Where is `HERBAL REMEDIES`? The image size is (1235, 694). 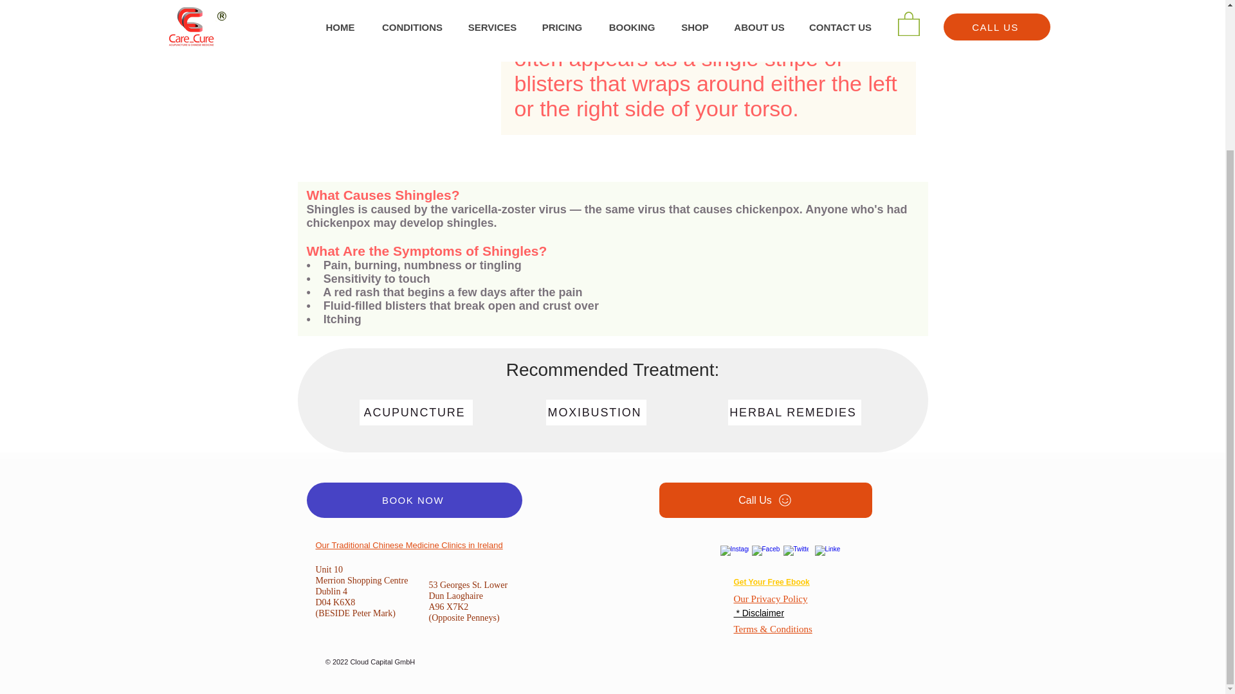
HERBAL REMEDIES is located at coordinates (794, 413).